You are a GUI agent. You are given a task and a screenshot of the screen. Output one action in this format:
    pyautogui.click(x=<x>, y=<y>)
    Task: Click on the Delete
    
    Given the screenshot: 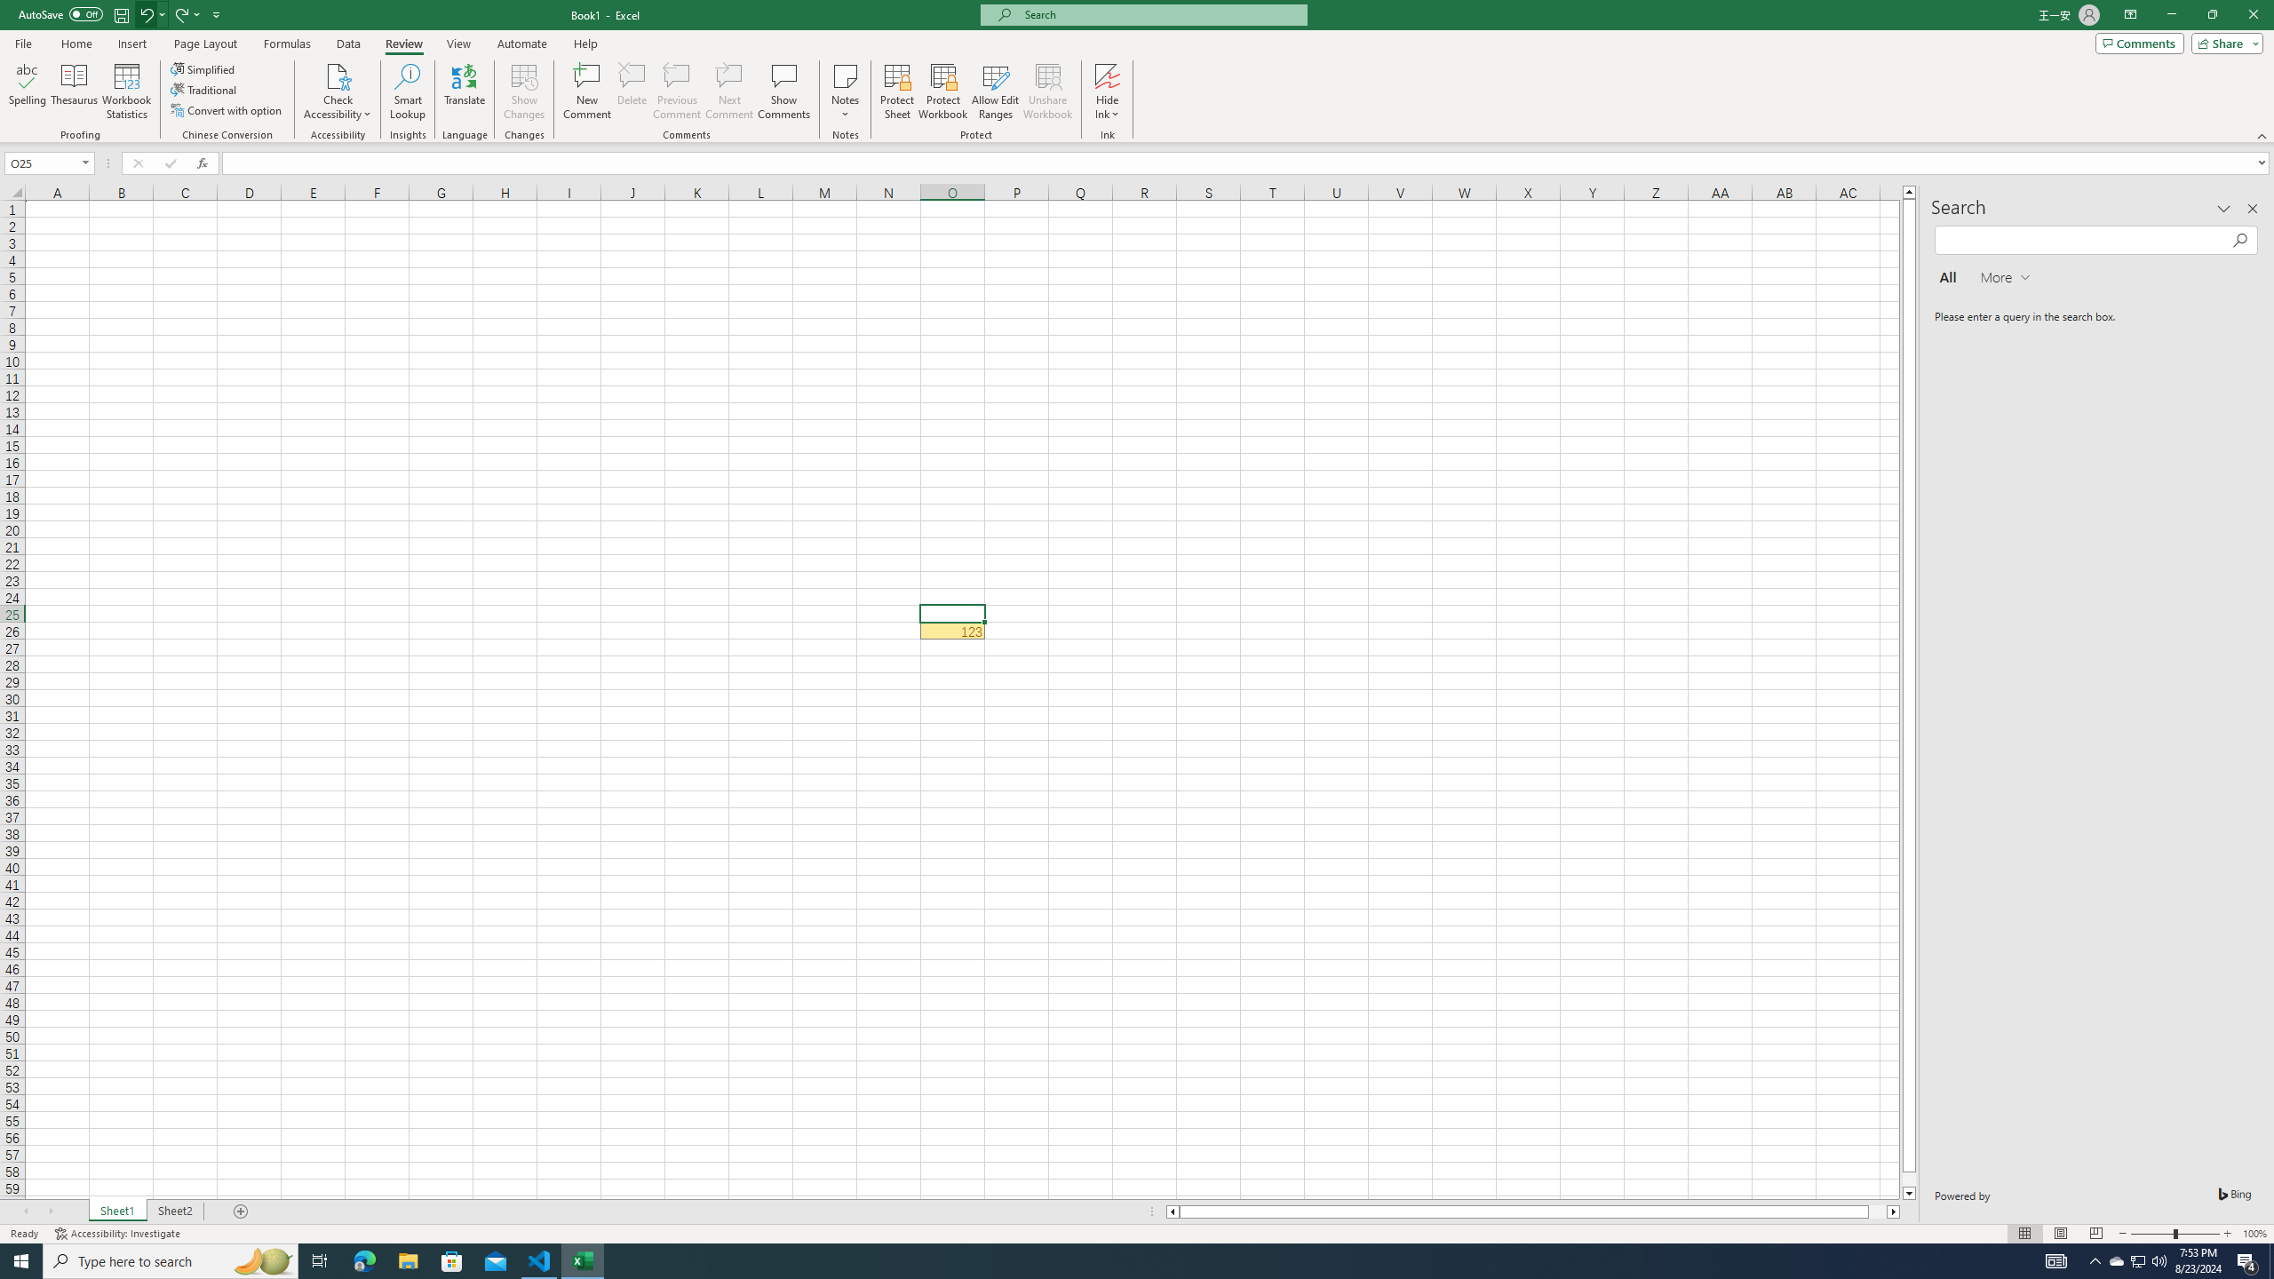 What is the action you would take?
    pyautogui.click(x=632, y=91)
    